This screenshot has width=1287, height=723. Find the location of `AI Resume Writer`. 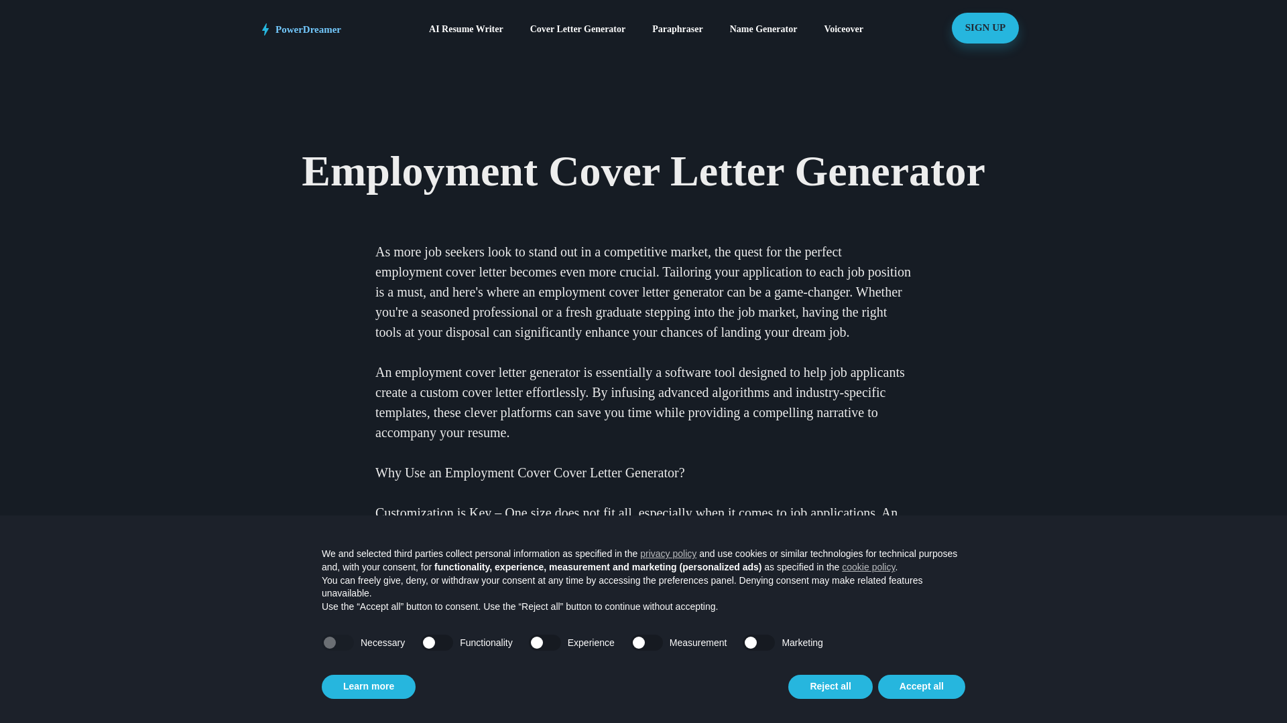

AI Resume Writer is located at coordinates (465, 29).